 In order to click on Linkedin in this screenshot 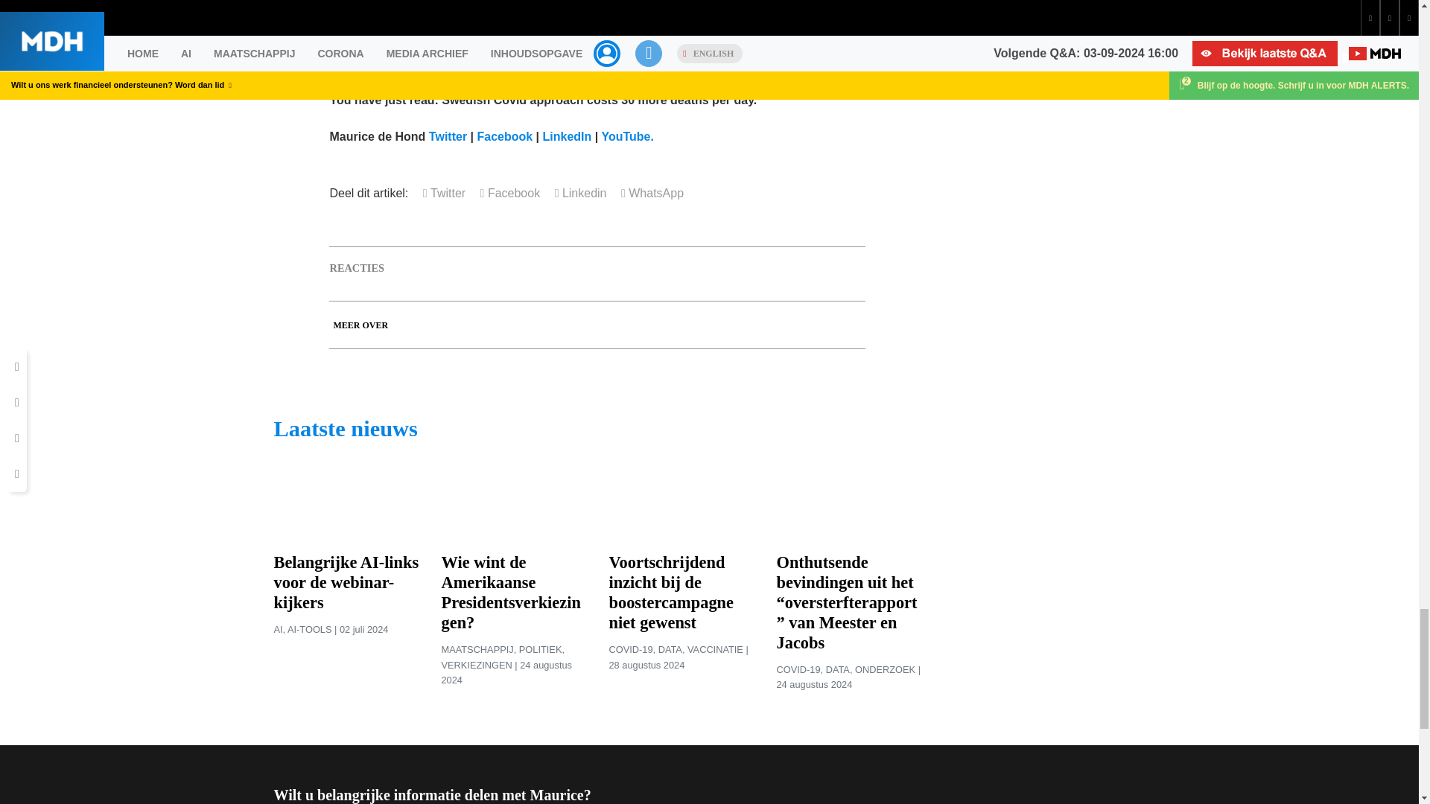, I will do `click(580, 192)`.